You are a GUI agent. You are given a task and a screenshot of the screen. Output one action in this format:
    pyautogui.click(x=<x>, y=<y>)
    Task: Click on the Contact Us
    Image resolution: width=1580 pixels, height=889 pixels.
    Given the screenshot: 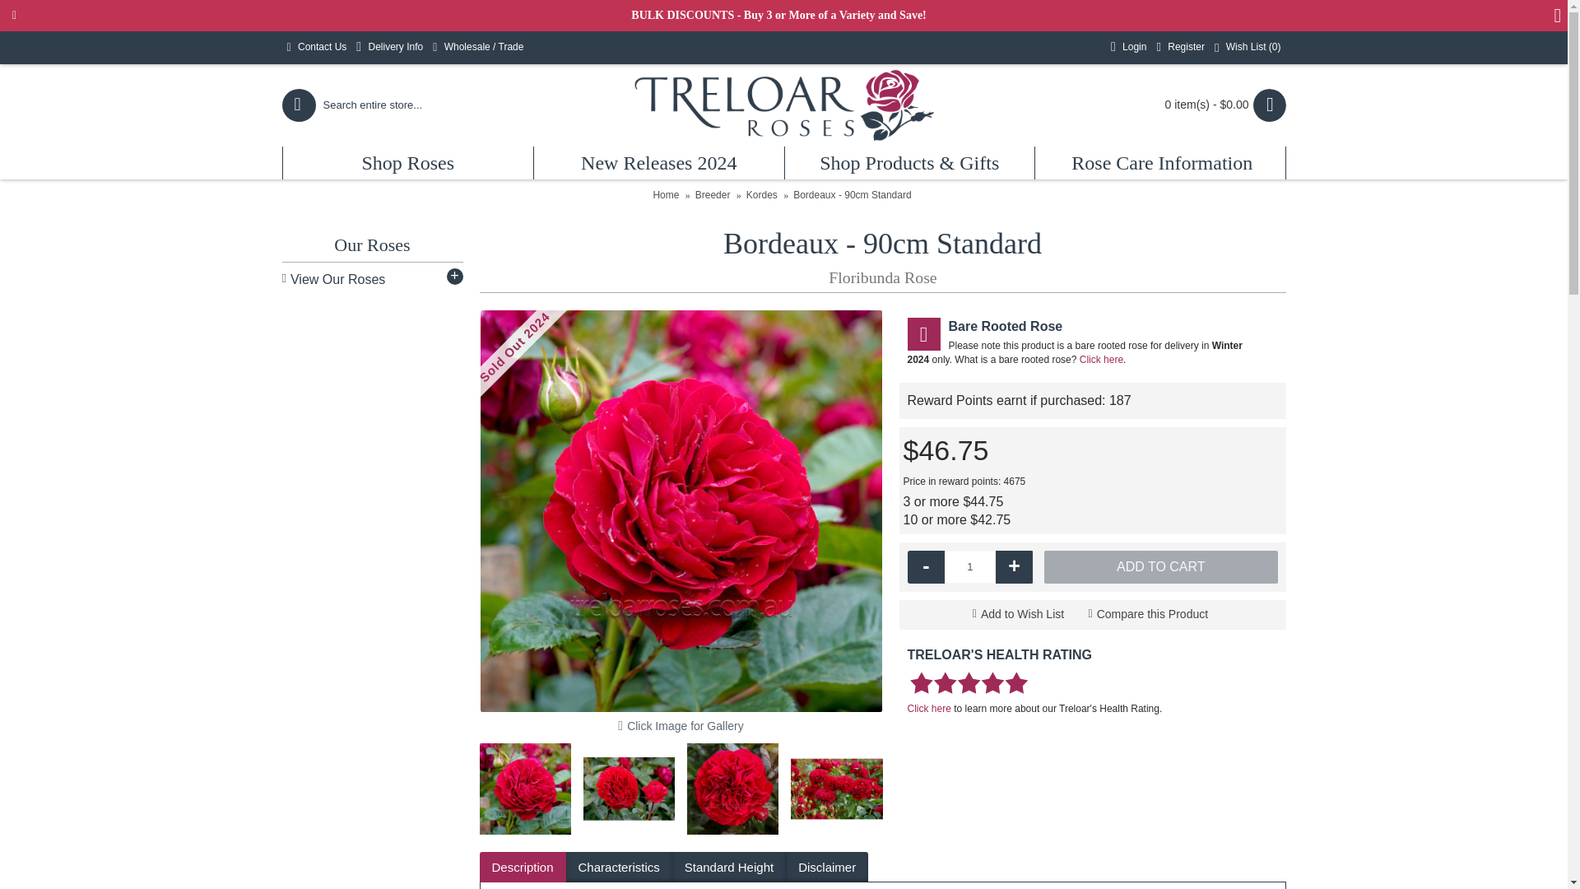 What is the action you would take?
    pyautogui.click(x=316, y=47)
    